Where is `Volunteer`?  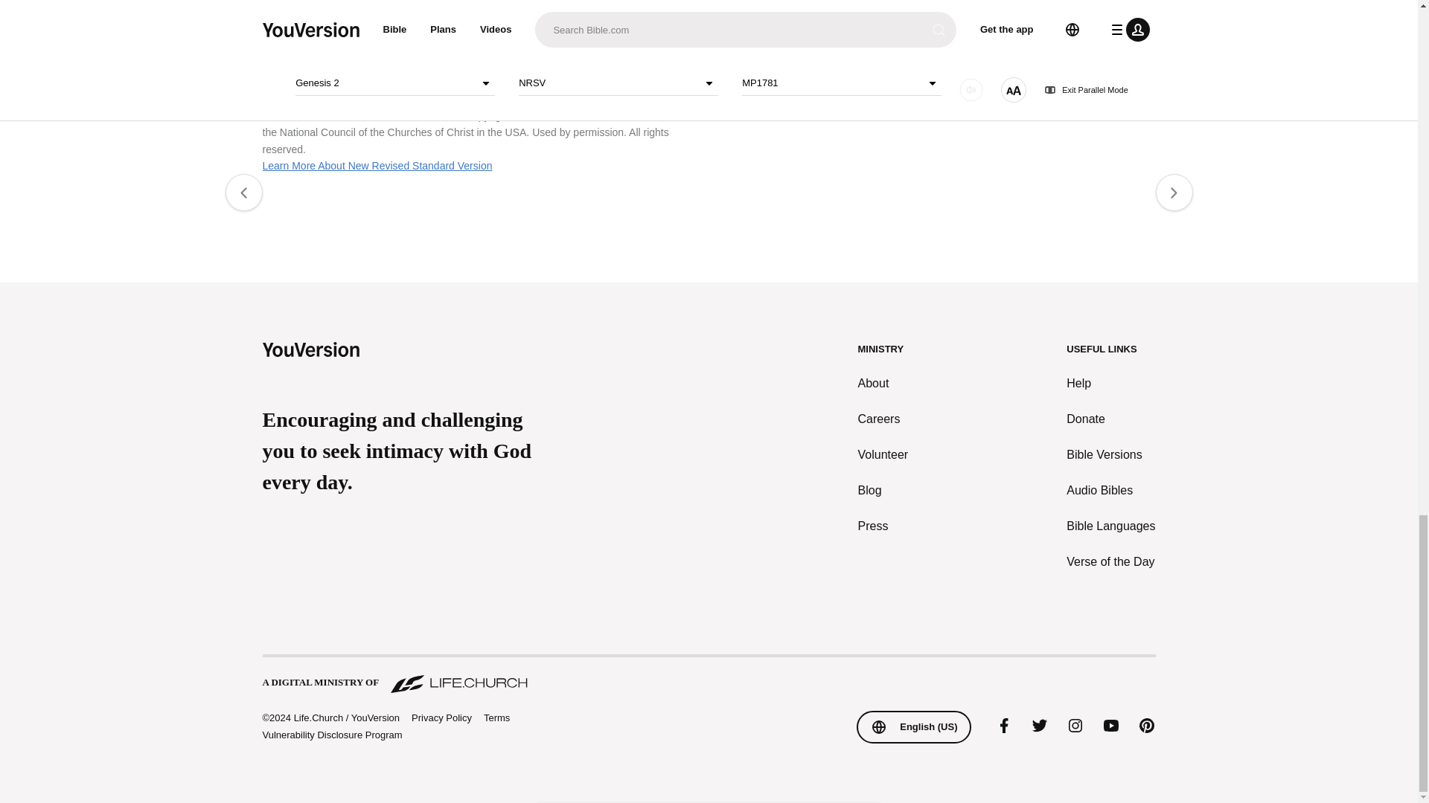 Volunteer is located at coordinates (883, 455).